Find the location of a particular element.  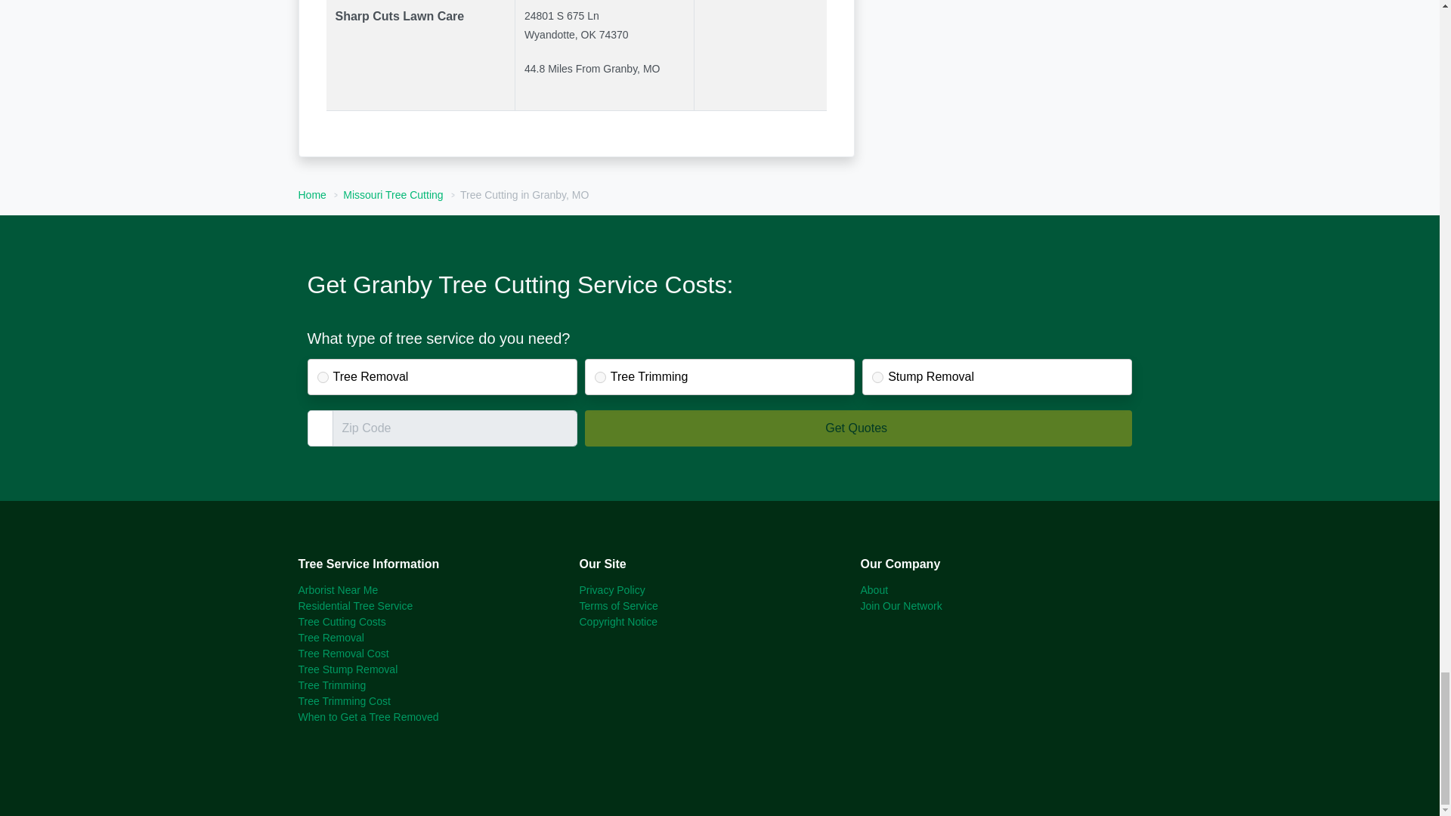

Tree Trimming is located at coordinates (600, 377).